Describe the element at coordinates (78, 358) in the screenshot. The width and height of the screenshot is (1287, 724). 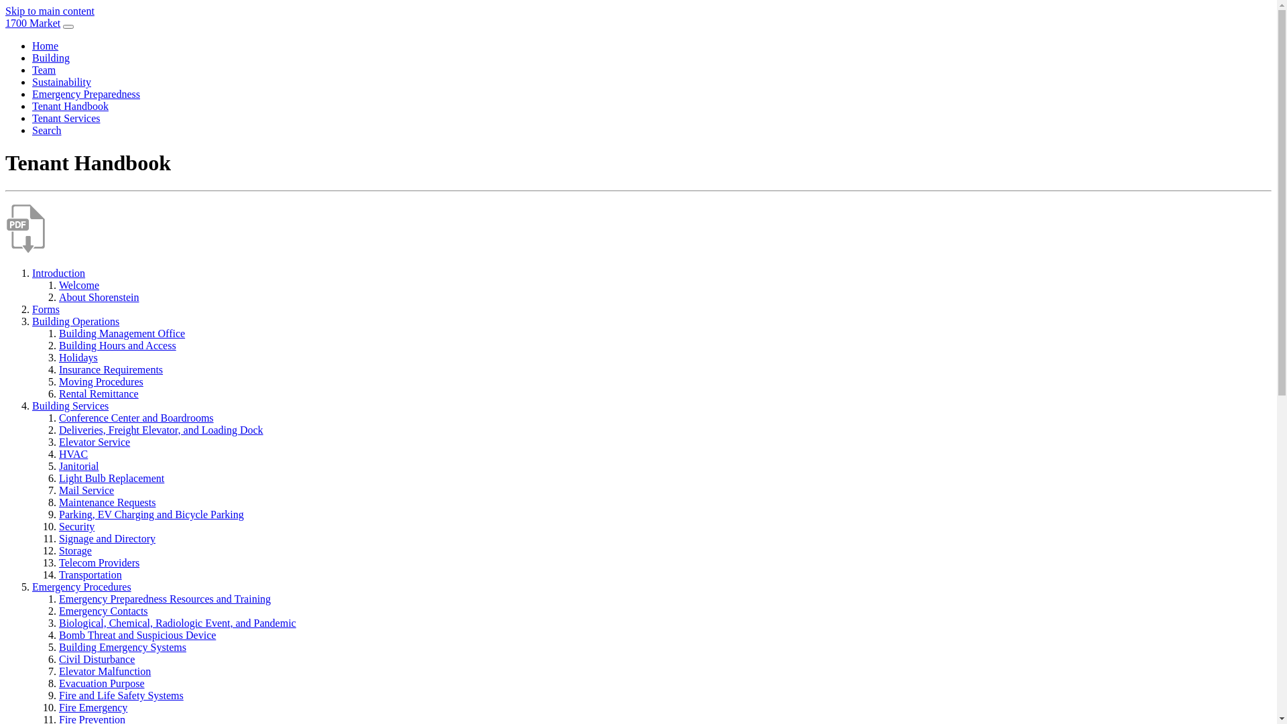
I see `Holidays` at that location.